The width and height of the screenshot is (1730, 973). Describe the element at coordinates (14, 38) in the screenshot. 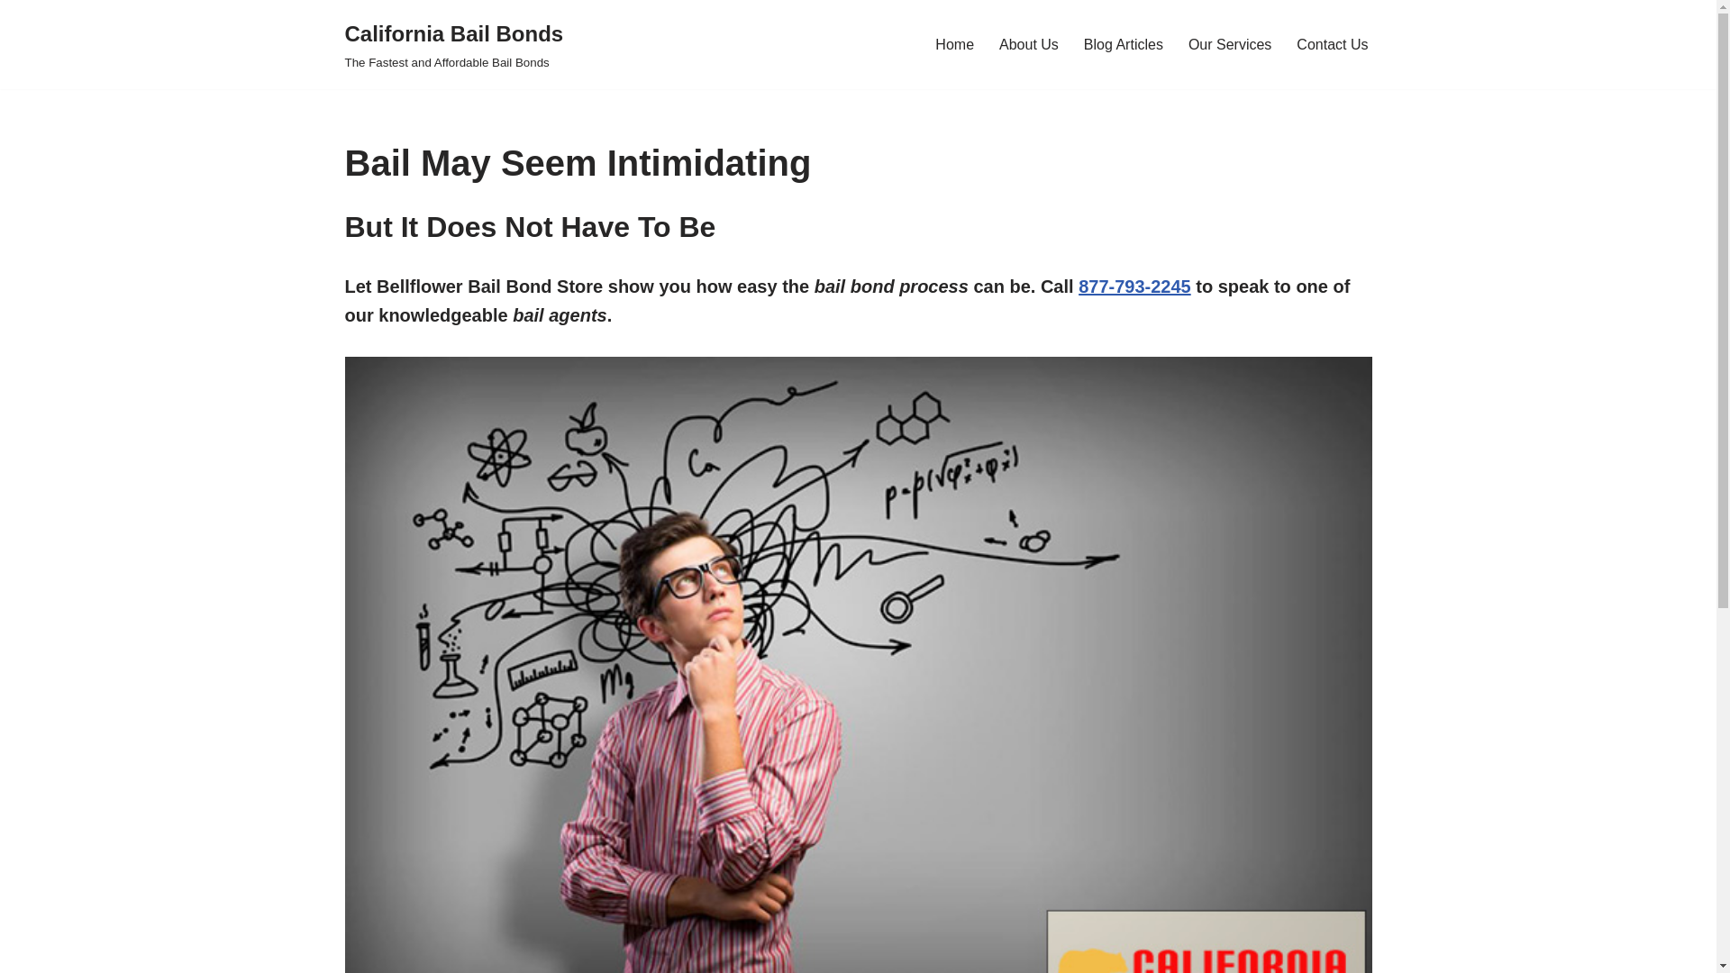

I see `Skip to content` at that location.